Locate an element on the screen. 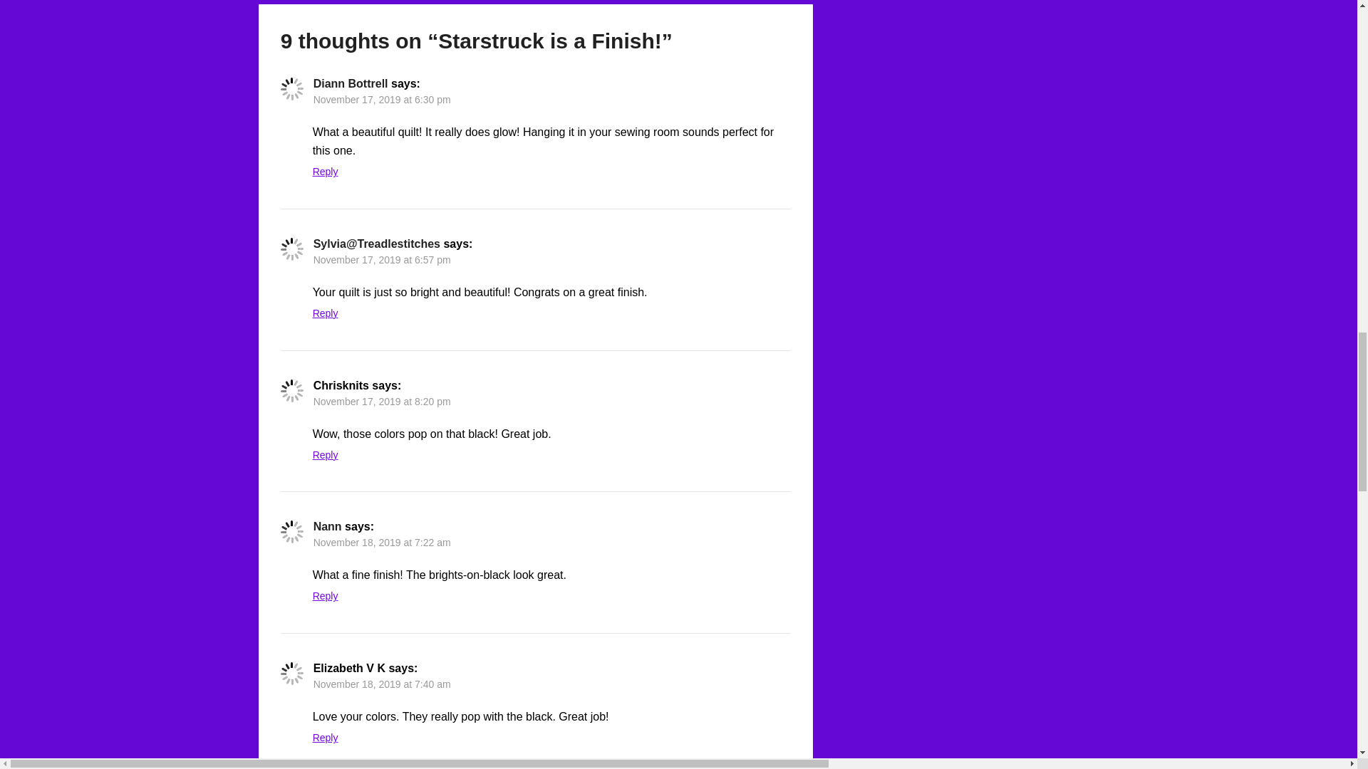  Reply is located at coordinates (325, 313).